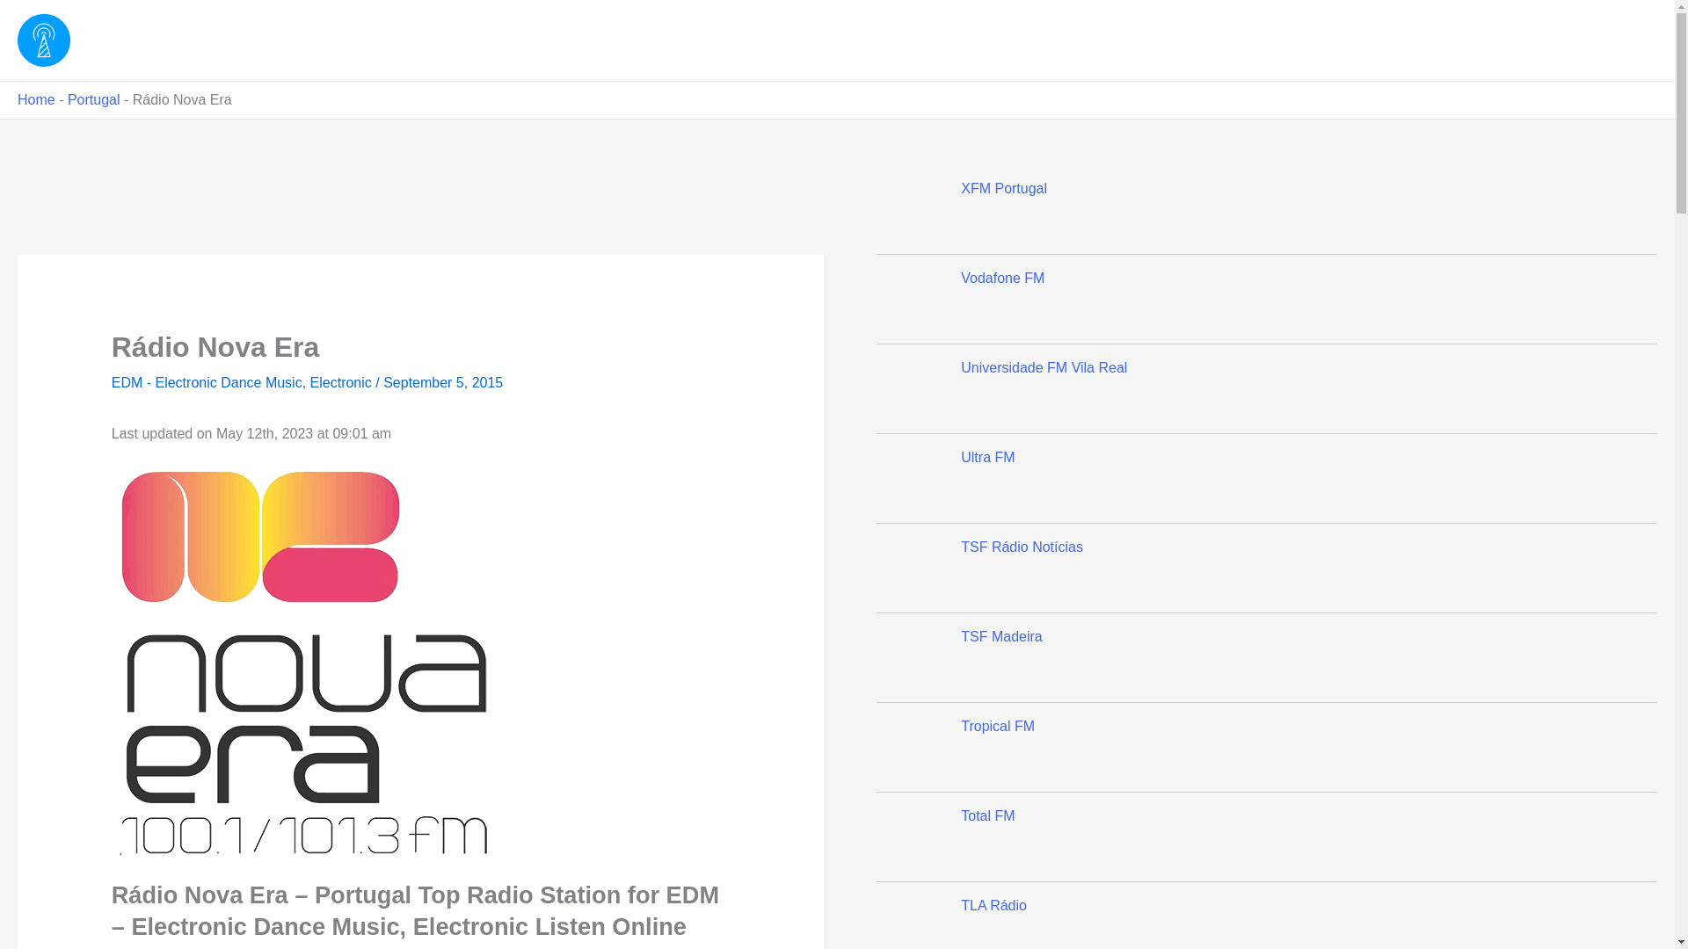  Describe the element at coordinates (1524, 40) in the screenshot. I see `Genres` at that location.